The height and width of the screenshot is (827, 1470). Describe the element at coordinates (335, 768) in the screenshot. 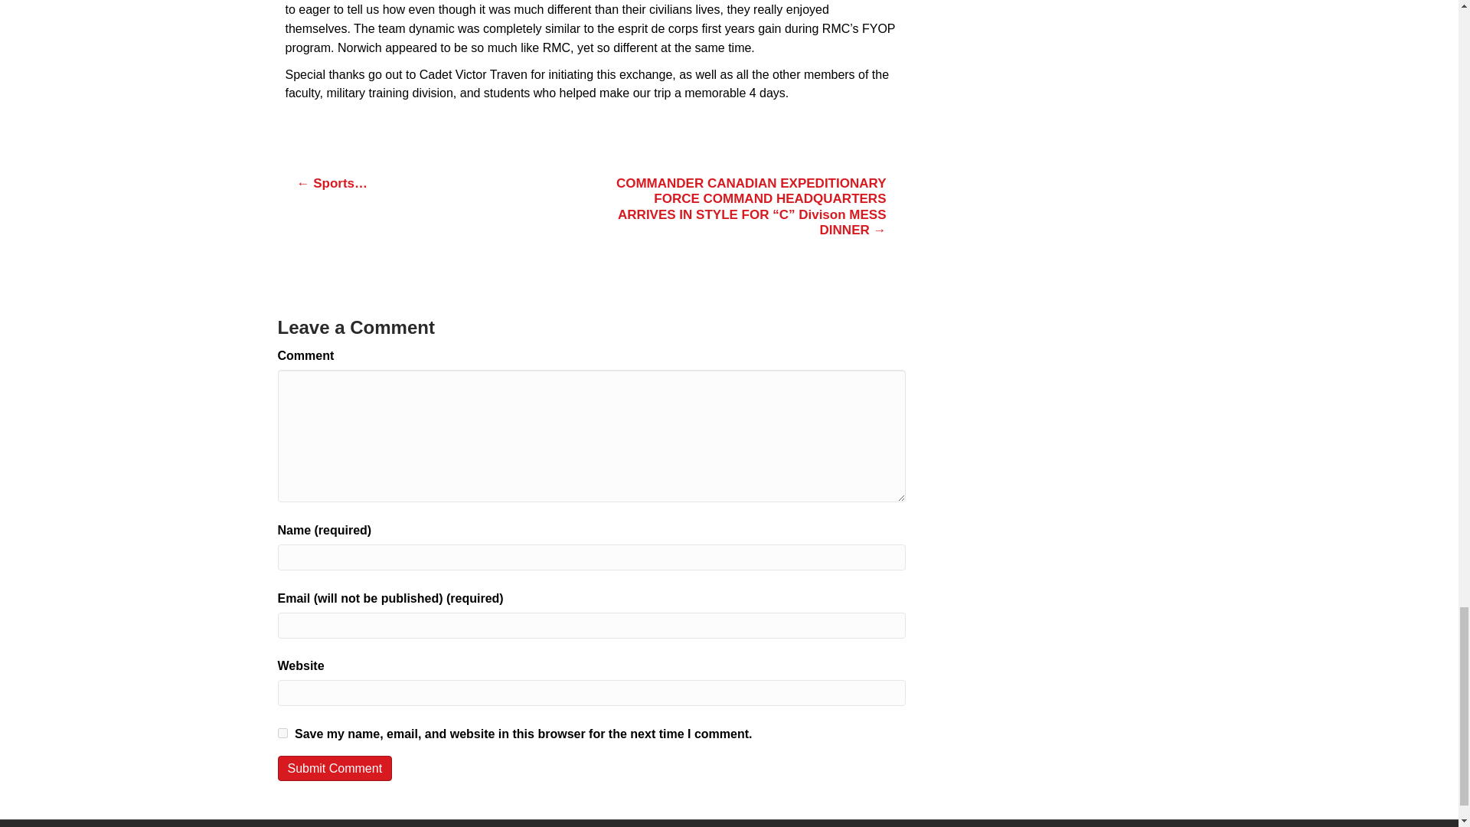

I see `Submit Comment` at that location.